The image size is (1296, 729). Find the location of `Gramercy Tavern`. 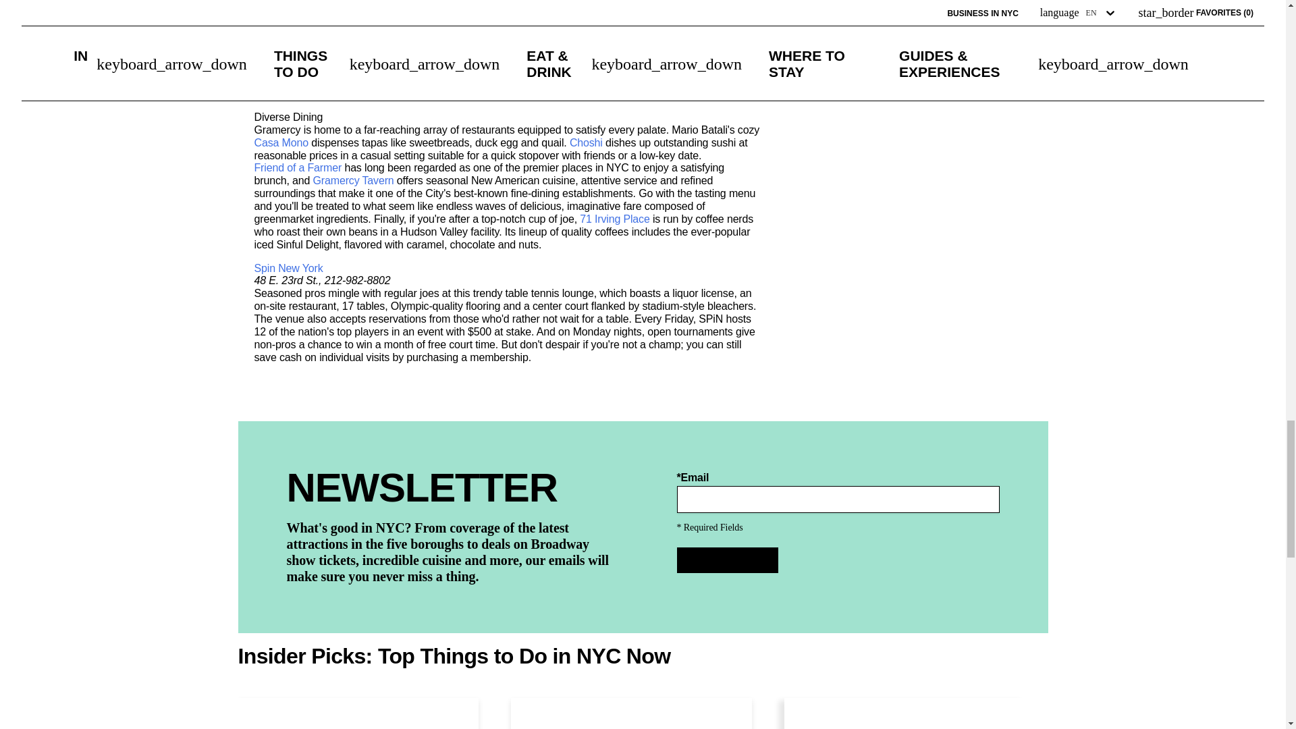

Gramercy Tavern is located at coordinates (354, 181).